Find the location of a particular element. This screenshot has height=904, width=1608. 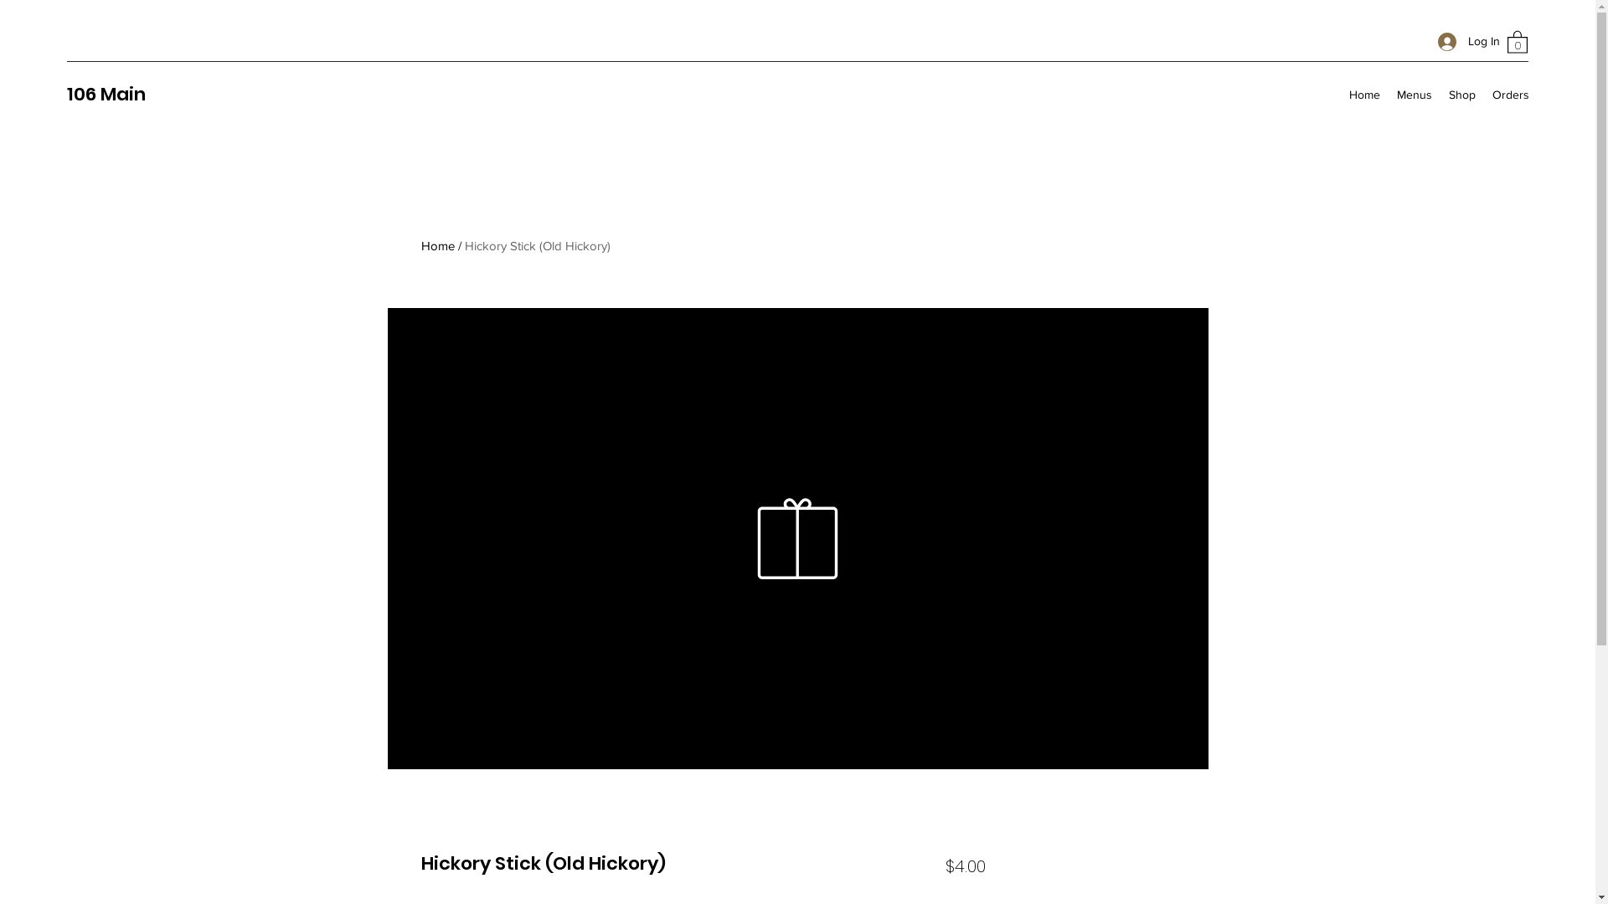

Home is located at coordinates (1365, 95).